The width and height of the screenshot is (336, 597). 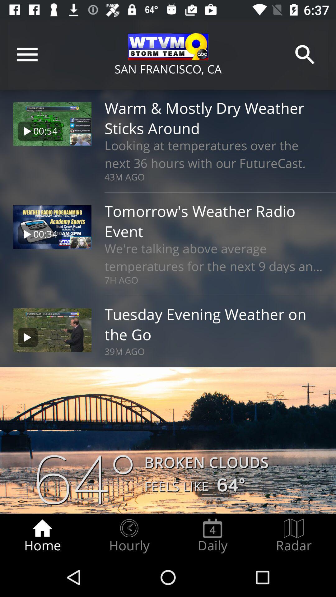 What do you see at coordinates (42, 536) in the screenshot?
I see `swipe to home item` at bounding box center [42, 536].